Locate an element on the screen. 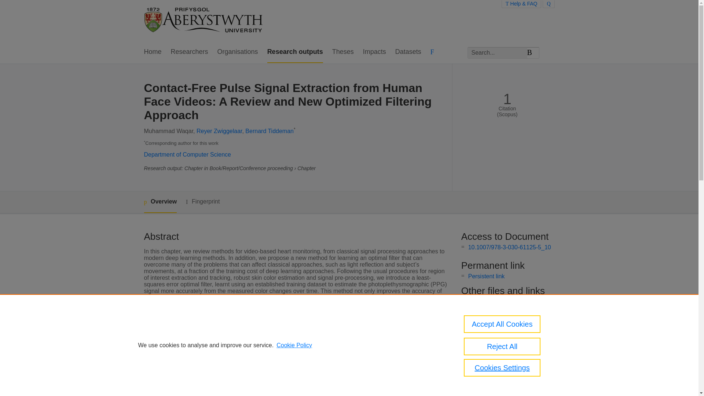  Fingerprint is located at coordinates (202, 202).